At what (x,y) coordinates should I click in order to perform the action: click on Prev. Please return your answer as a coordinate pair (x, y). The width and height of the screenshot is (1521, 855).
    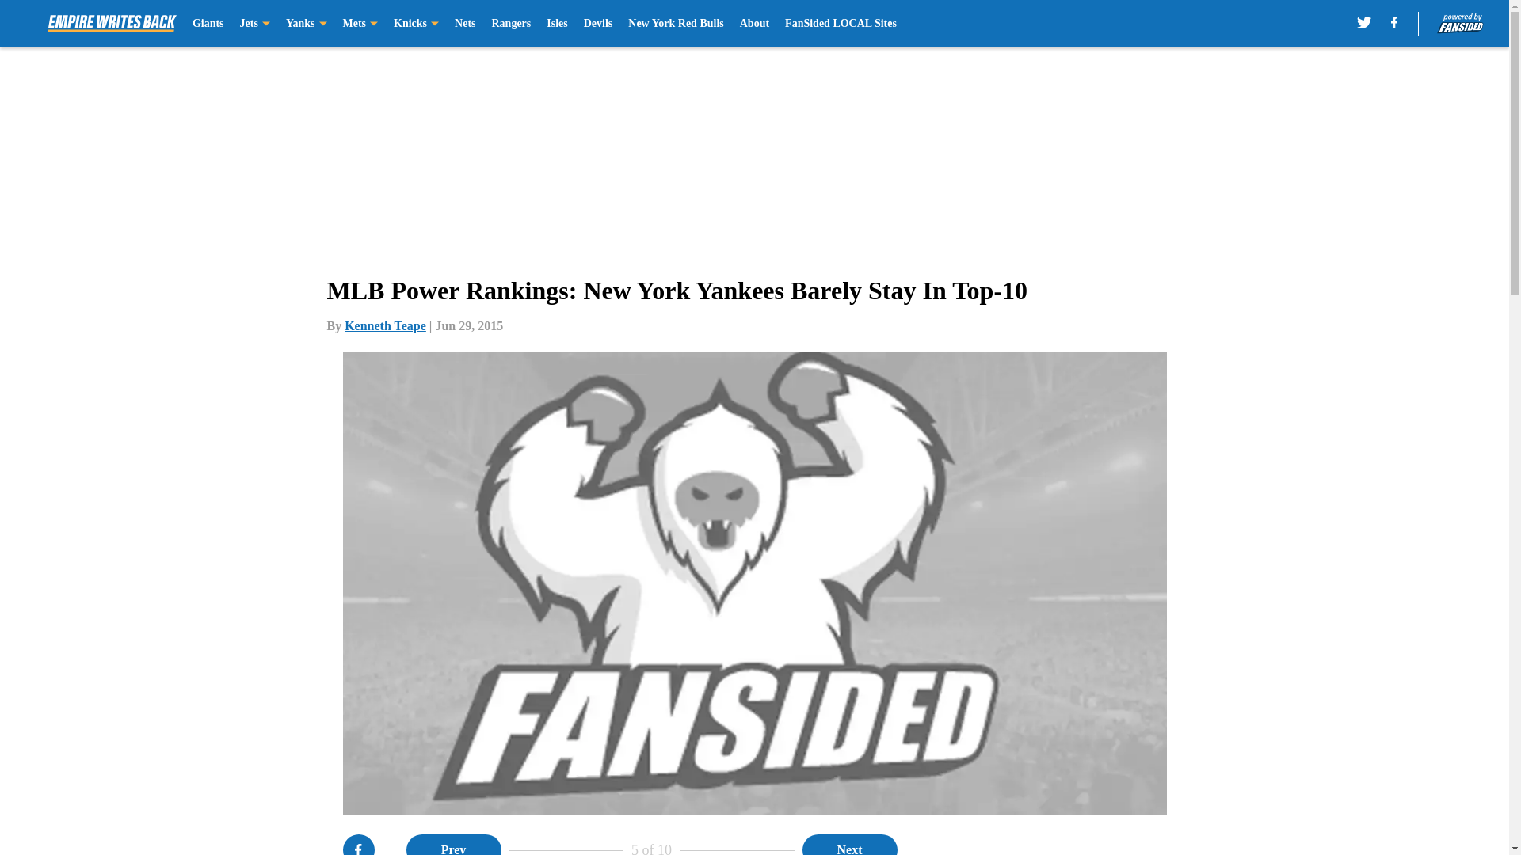
    Looking at the image, I should click on (453, 845).